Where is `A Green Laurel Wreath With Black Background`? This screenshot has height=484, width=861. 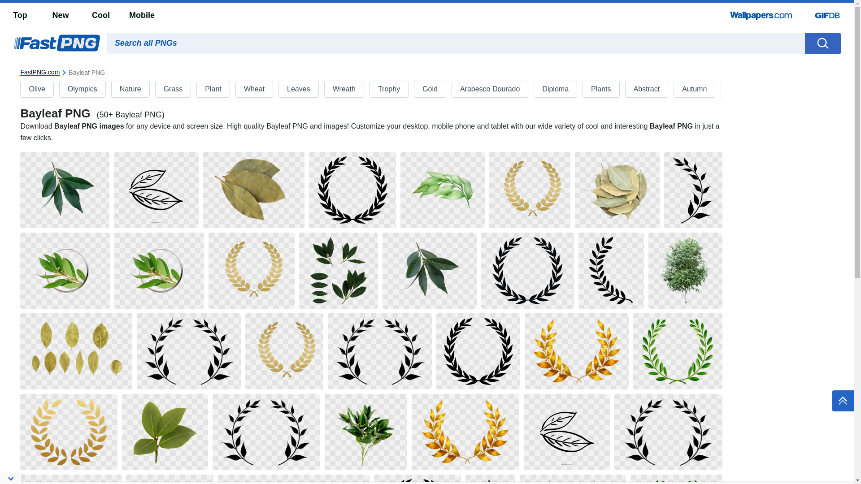 A Green Laurel Wreath With Black Background is located at coordinates (678, 351).